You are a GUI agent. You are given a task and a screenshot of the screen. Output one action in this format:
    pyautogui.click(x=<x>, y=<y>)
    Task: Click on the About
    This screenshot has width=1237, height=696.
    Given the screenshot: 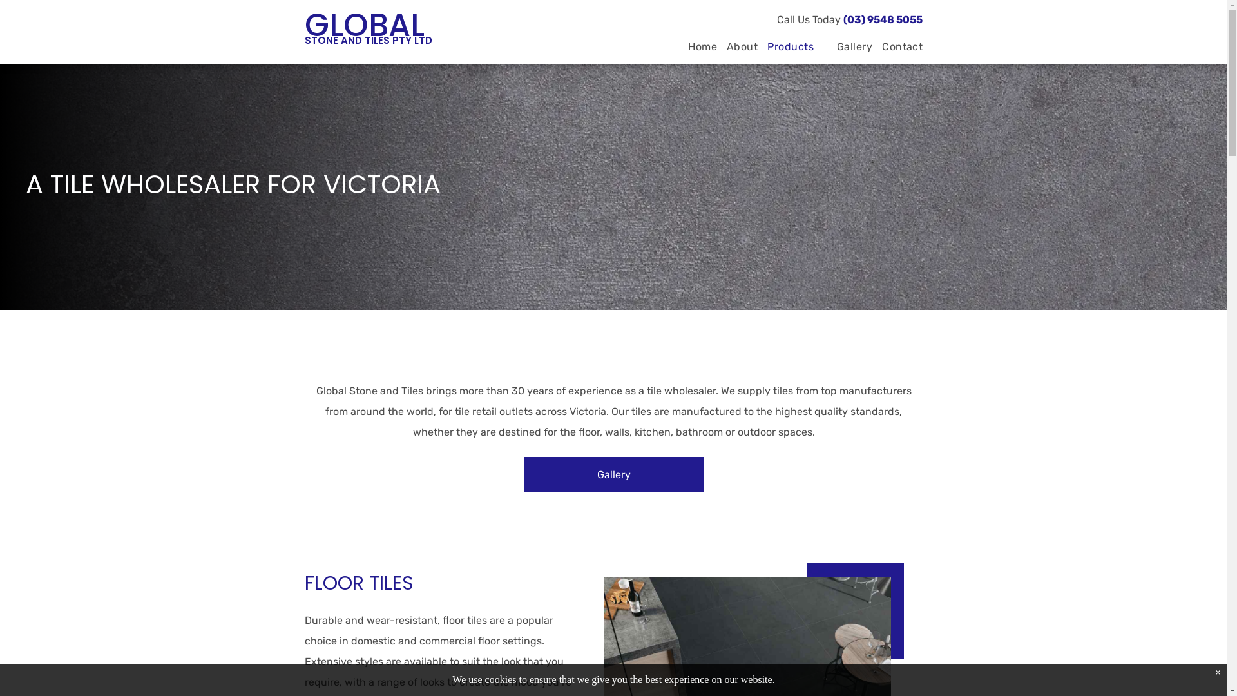 What is the action you would take?
    pyautogui.click(x=737, y=47)
    